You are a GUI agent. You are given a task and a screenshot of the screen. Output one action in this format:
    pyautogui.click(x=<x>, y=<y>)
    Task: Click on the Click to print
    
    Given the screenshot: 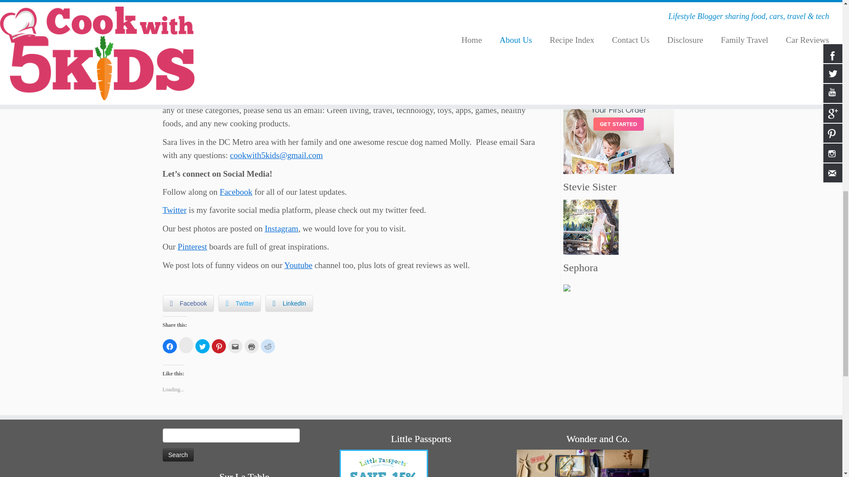 What is the action you would take?
    pyautogui.click(x=251, y=346)
    